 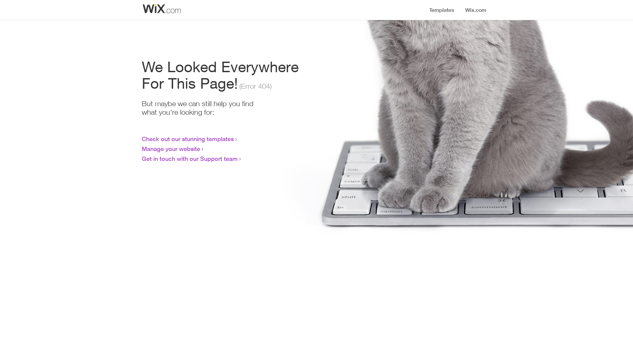 I want to click on Get in touch with our Support team, so click(x=190, y=159).